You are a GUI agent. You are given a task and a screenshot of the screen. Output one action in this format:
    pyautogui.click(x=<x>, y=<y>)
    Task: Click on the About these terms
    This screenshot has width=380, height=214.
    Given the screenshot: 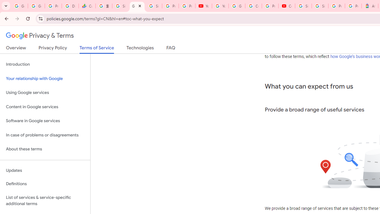 What is the action you would take?
    pyautogui.click(x=45, y=149)
    